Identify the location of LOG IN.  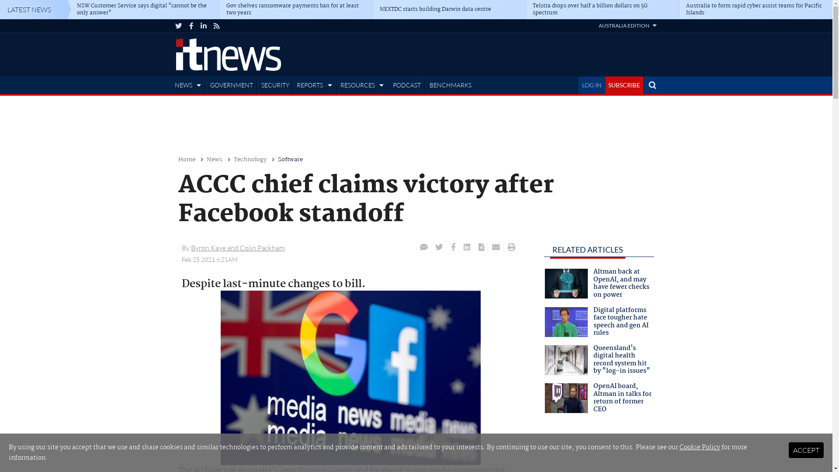
(592, 85).